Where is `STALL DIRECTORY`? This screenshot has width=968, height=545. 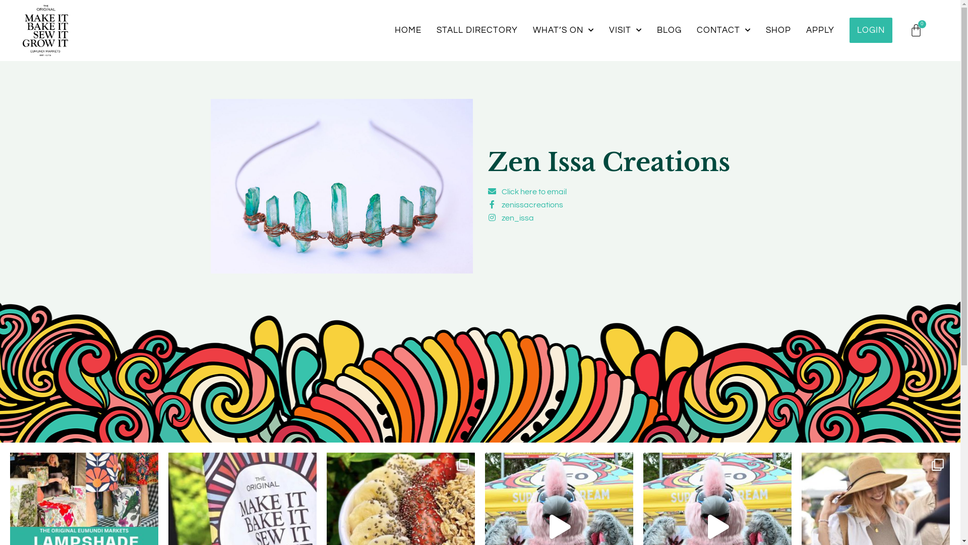 STALL DIRECTORY is located at coordinates (477, 30).